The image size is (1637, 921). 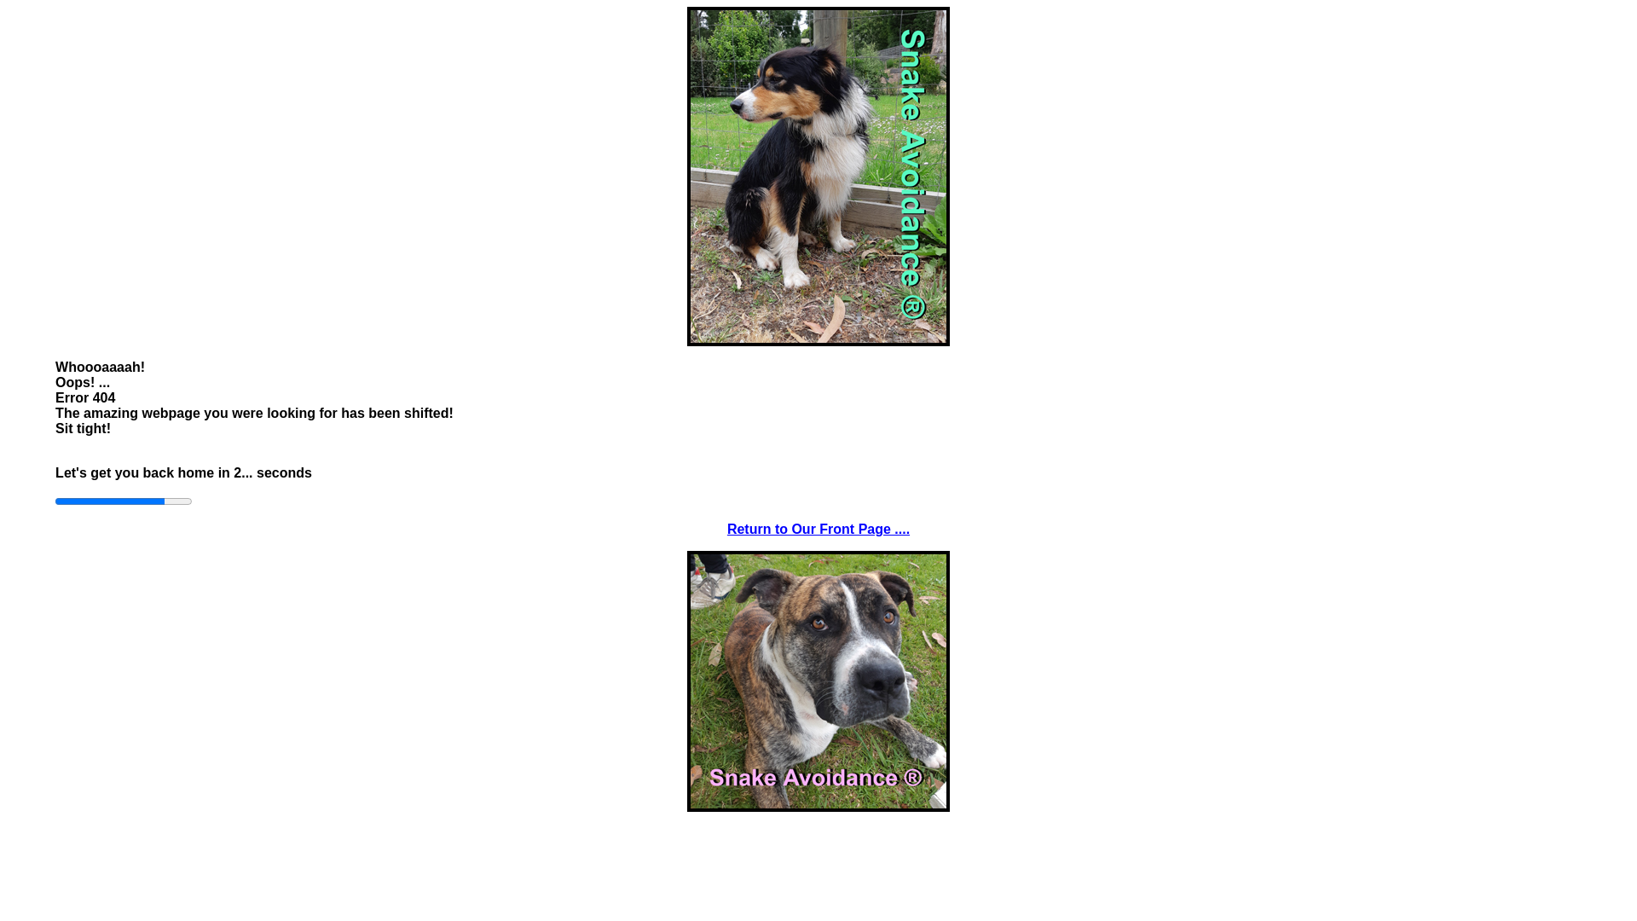 I want to click on cute puppy, so click(x=818, y=177).